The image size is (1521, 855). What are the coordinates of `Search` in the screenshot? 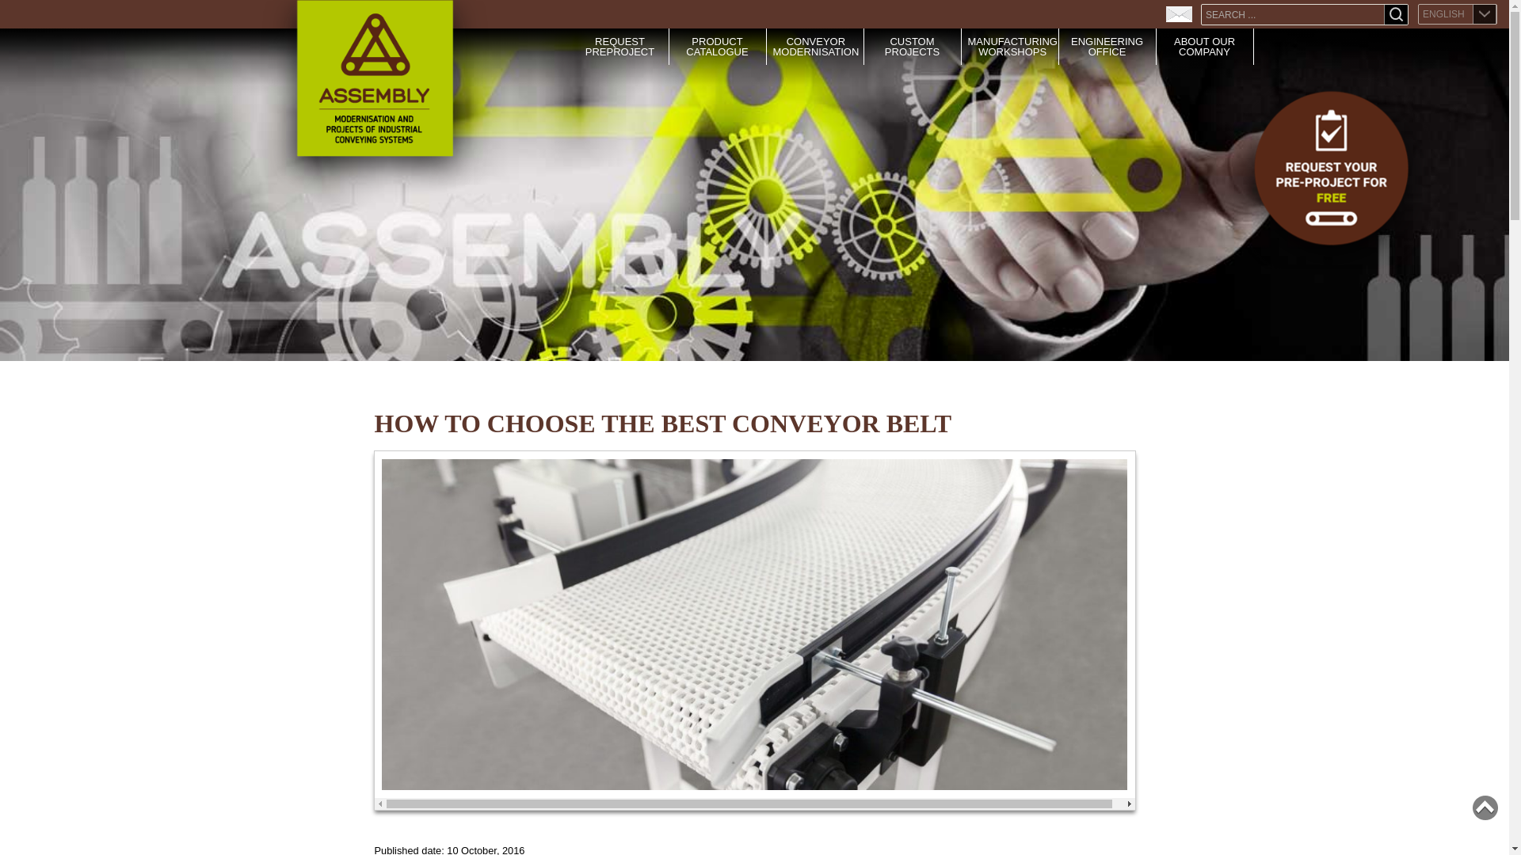 It's located at (1396, 16).